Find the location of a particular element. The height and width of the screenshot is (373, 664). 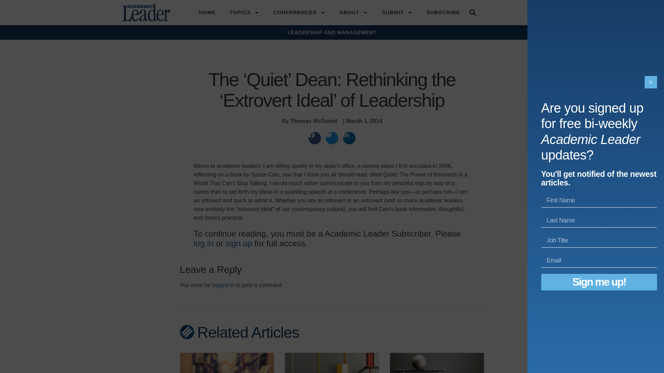

SUBMIT is located at coordinates (397, 12).